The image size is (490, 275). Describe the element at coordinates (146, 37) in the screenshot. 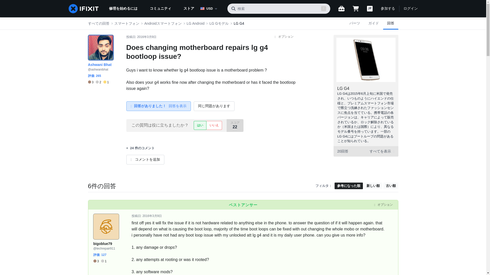

I see `Wed, 09 Mar 2016 11:35:59 -0700` at that location.